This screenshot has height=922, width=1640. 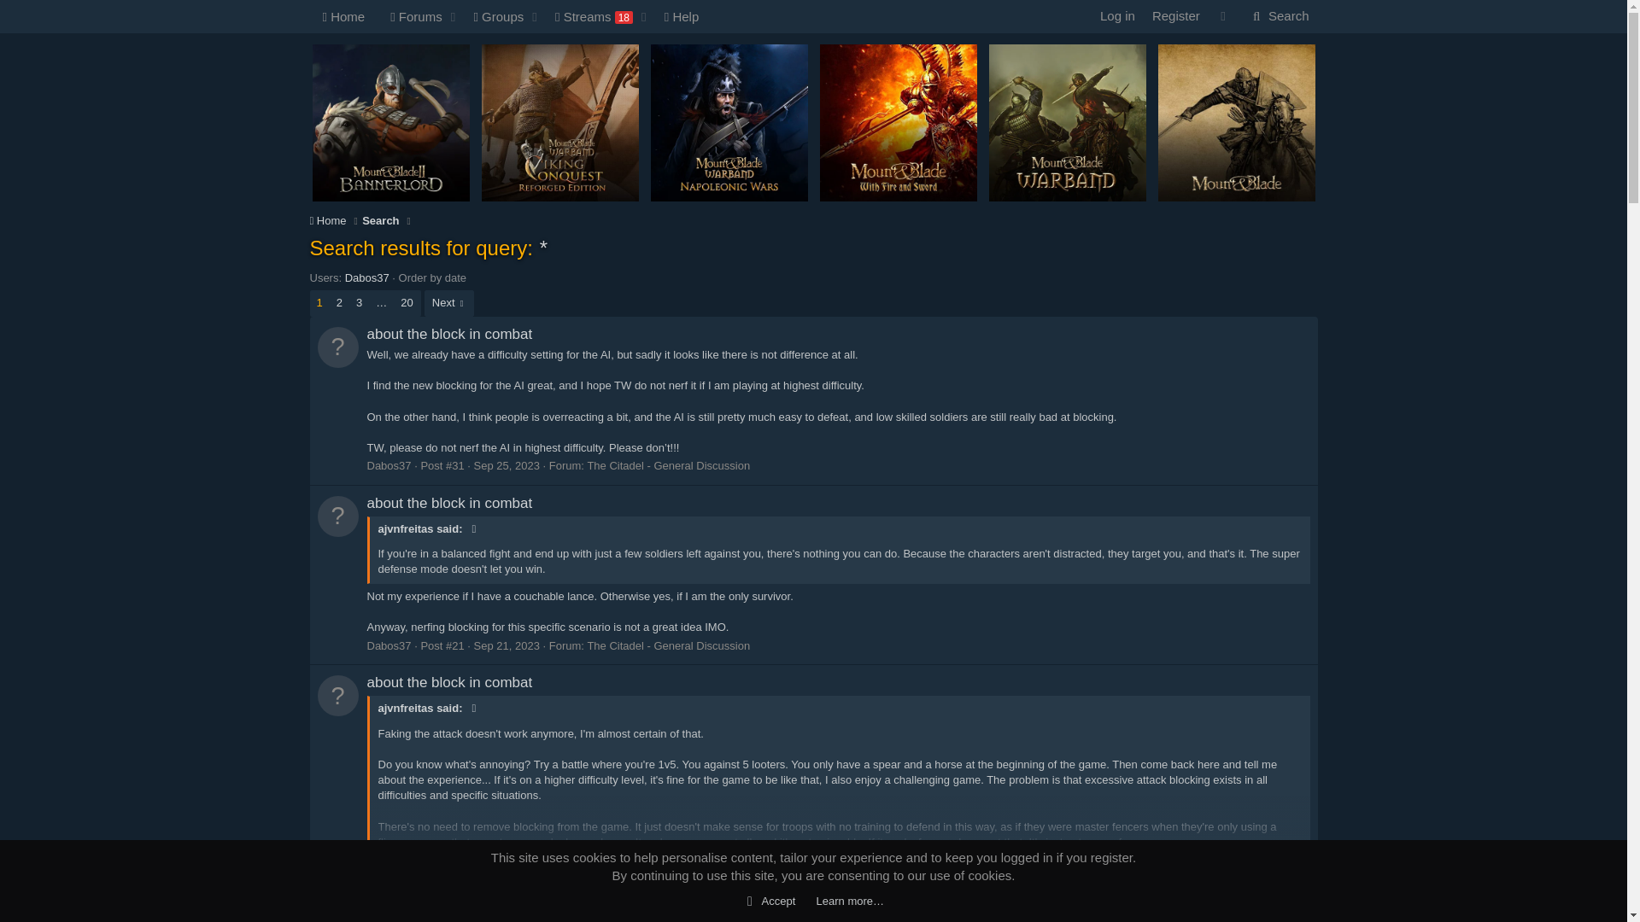 What do you see at coordinates (1175, 15) in the screenshot?
I see `Home` at bounding box center [1175, 15].